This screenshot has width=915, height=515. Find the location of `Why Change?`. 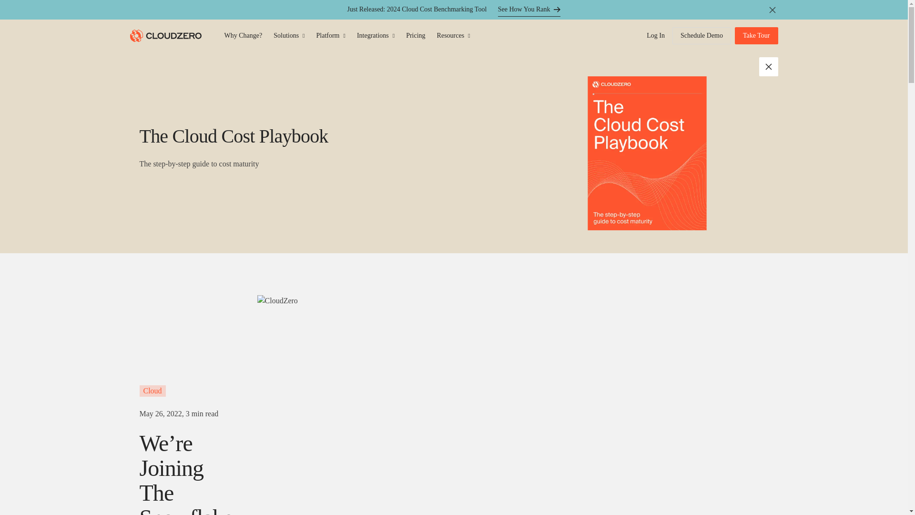

Why Change? is located at coordinates (243, 35).